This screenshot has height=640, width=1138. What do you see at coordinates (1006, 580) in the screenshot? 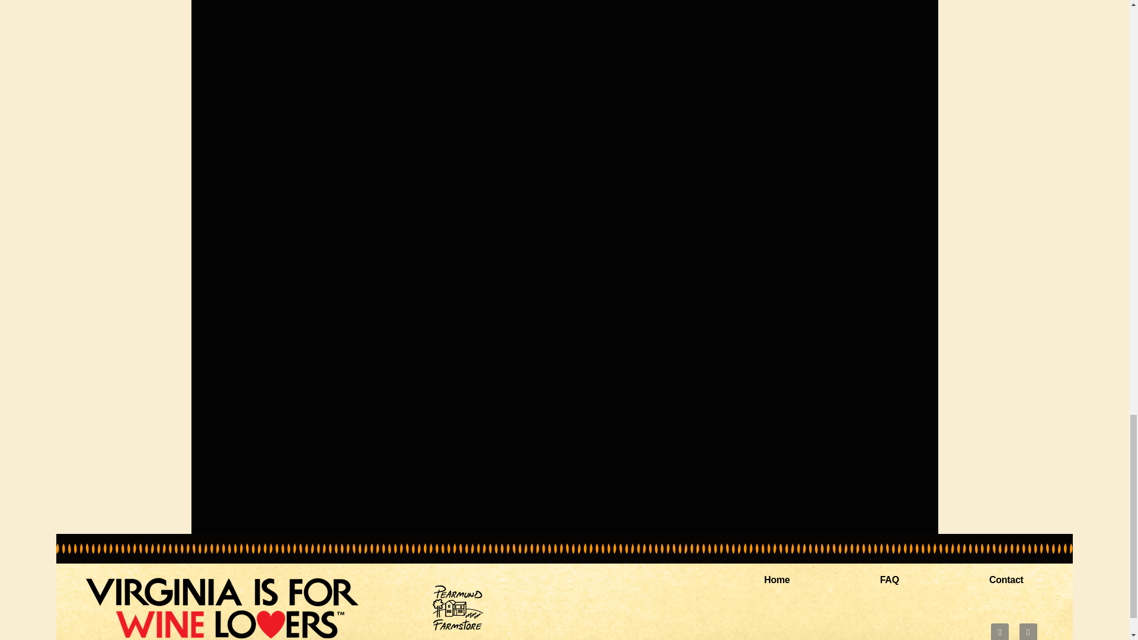
I see `Contact` at bounding box center [1006, 580].